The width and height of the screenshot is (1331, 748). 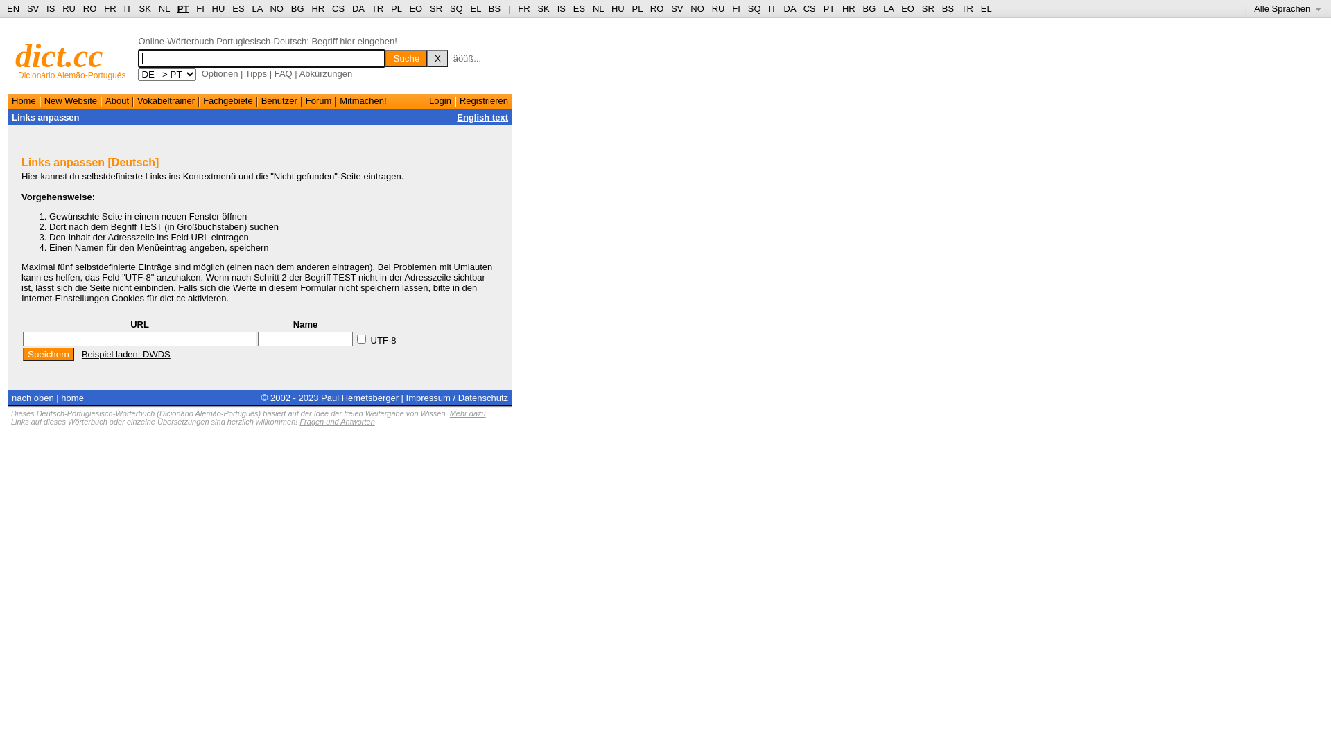 I want to click on New Website, so click(x=71, y=101).